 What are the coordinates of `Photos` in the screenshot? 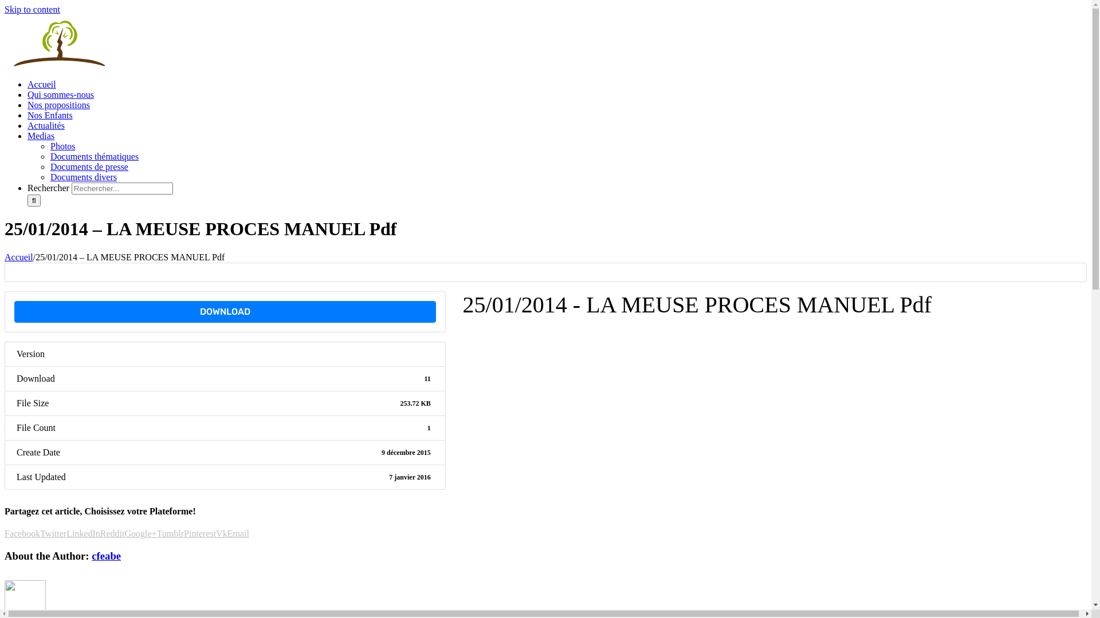 It's located at (63, 146).